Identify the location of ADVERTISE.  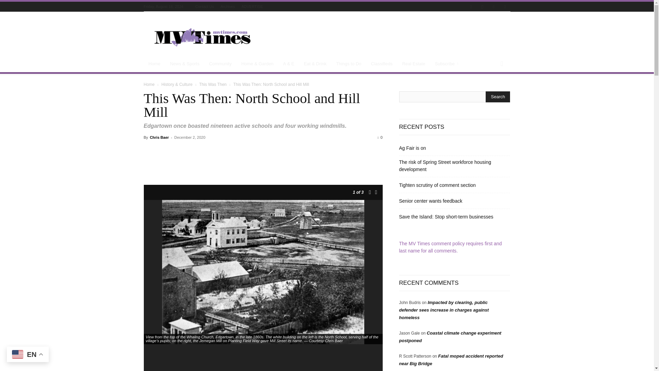
(252, 6).